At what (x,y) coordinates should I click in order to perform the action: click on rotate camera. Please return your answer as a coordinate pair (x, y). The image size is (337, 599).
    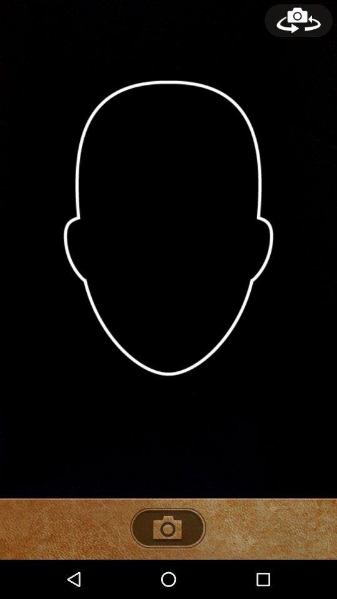
    Looking at the image, I should click on (298, 21).